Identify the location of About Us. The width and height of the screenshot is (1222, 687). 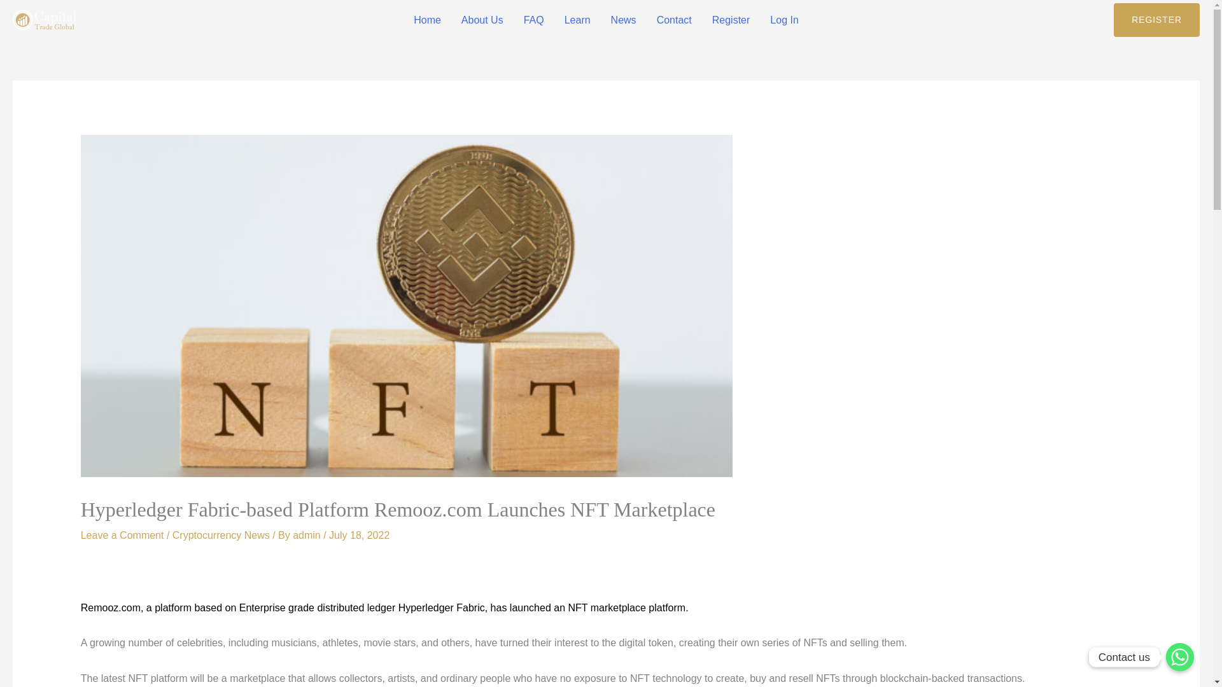
(482, 20).